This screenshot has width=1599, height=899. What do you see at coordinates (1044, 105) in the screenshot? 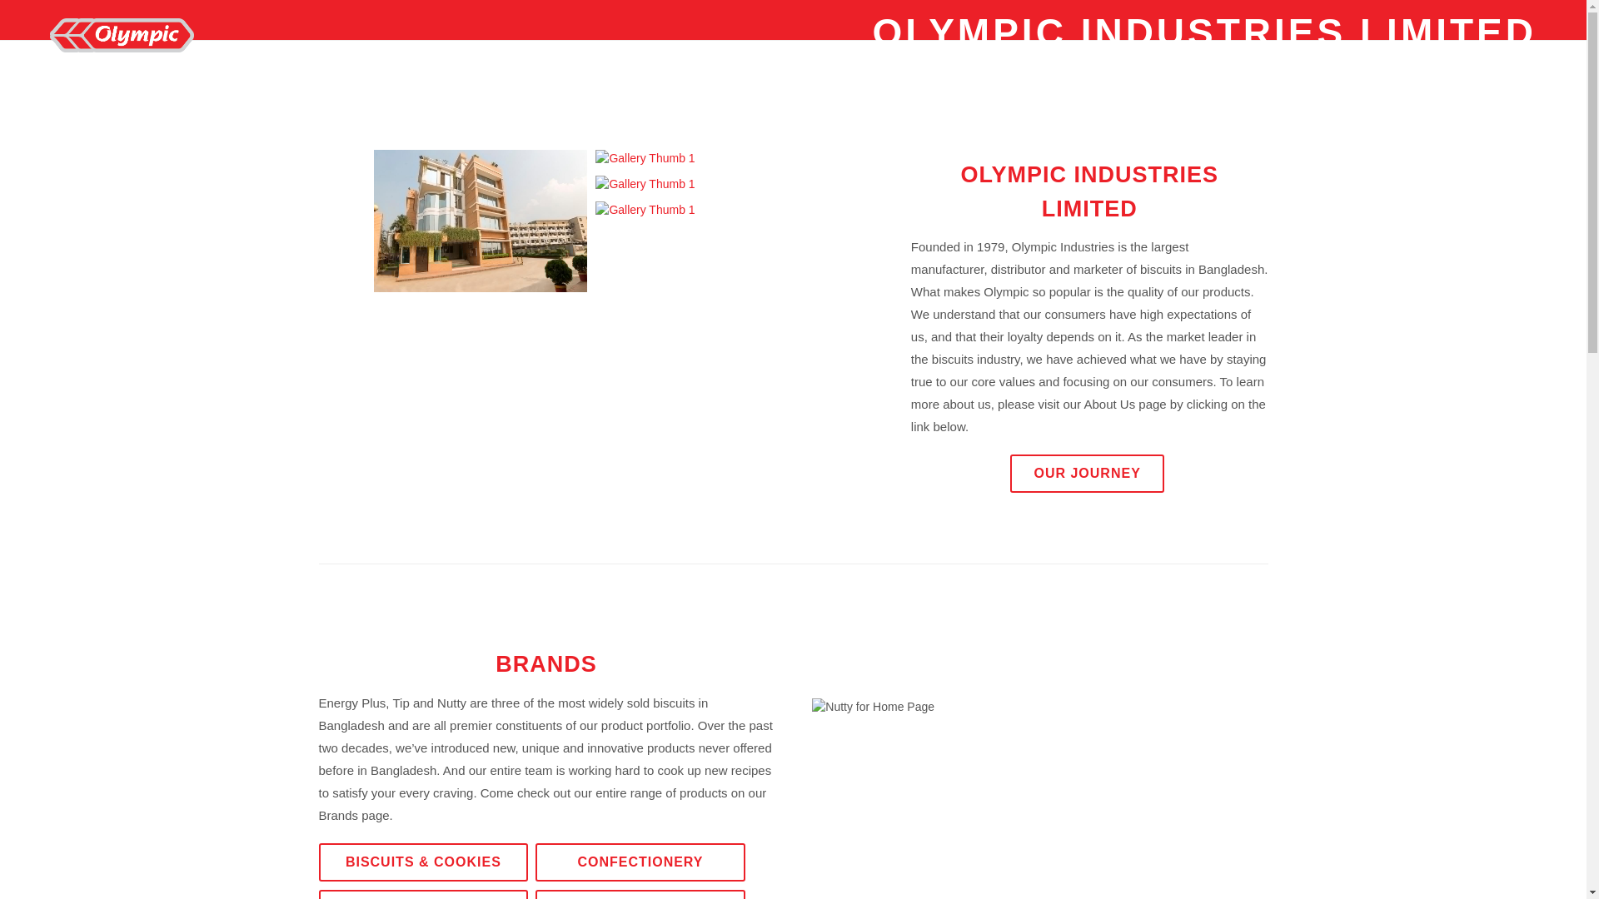
I see `SUSTAINABILITY` at bounding box center [1044, 105].